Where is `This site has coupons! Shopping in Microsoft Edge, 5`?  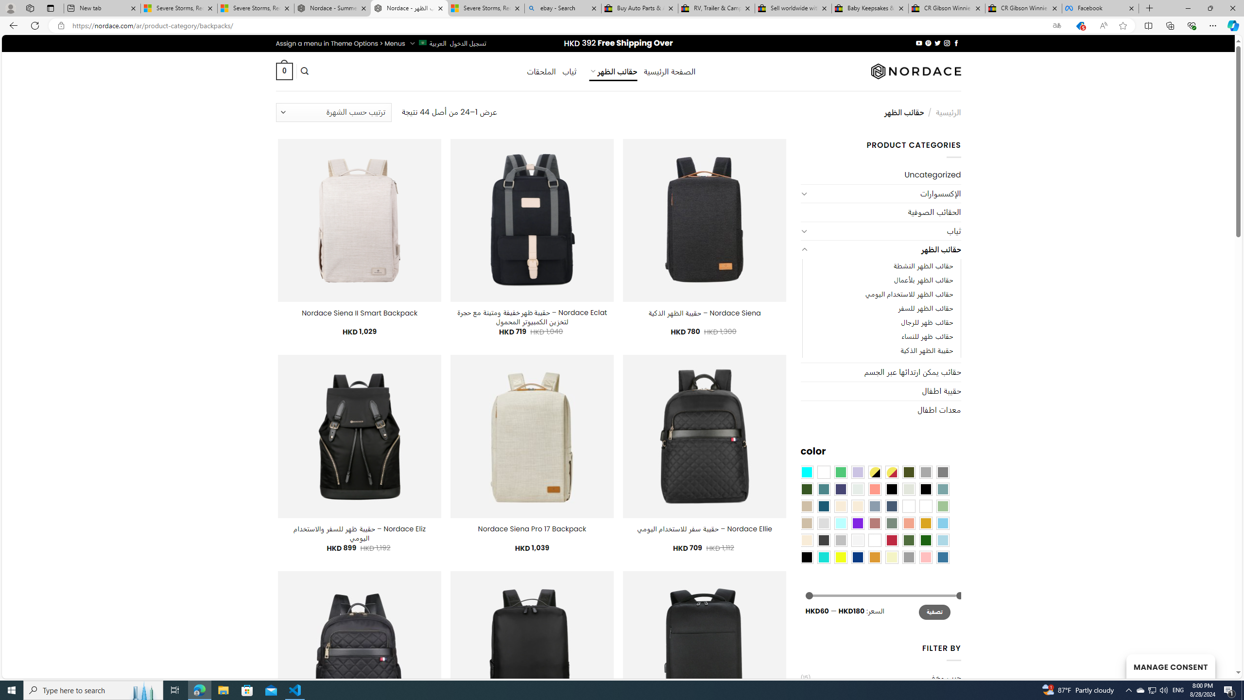
This site has coupons! Shopping in Microsoft Edge, 5 is located at coordinates (1080, 26).